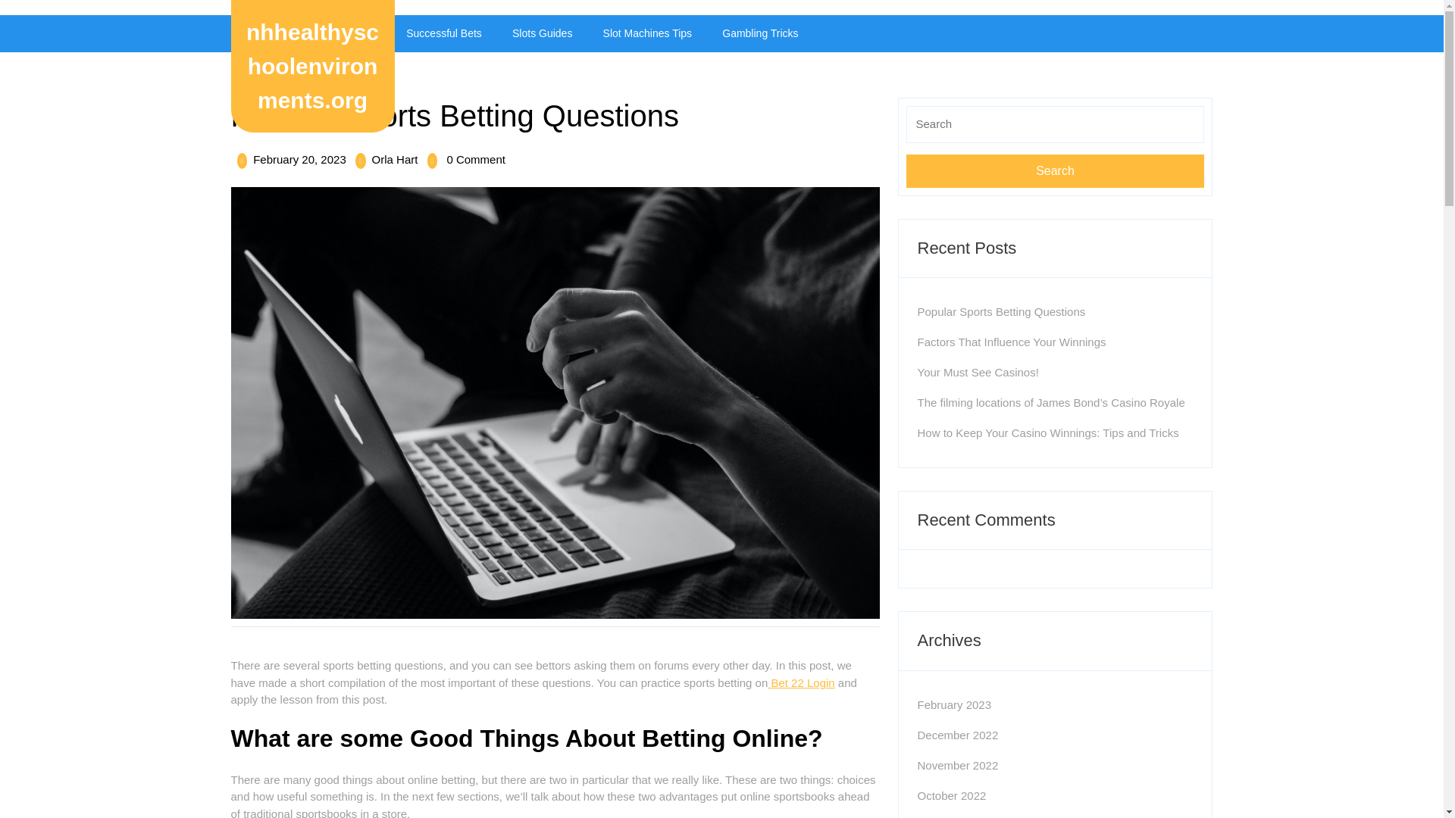 This screenshot has height=818, width=1455. I want to click on Slots Guides, so click(978, 372).